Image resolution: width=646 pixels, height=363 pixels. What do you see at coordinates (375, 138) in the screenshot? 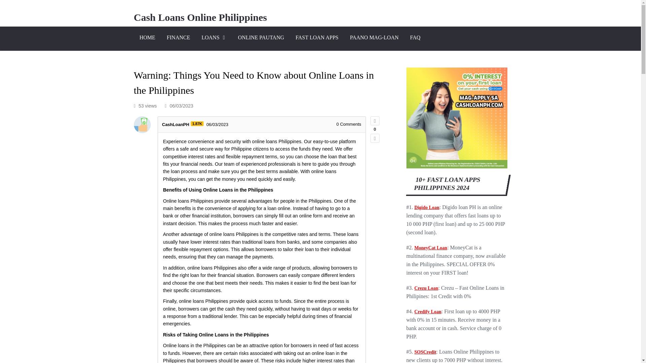
I see `Down vote this question` at bounding box center [375, 138].